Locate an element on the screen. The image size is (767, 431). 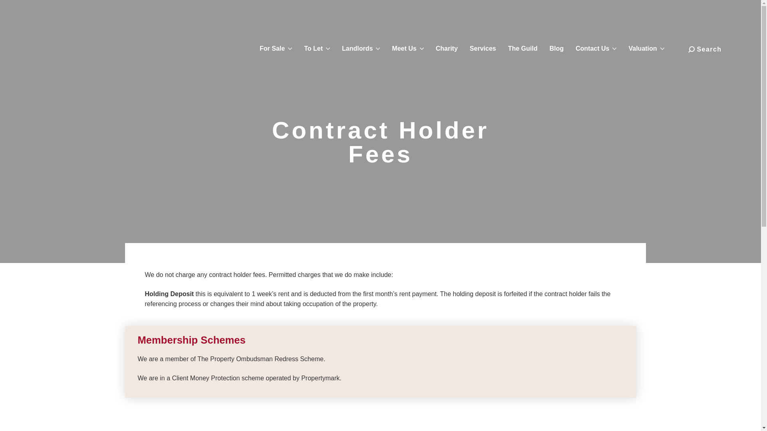
Search is located at coordinates (705, 49).